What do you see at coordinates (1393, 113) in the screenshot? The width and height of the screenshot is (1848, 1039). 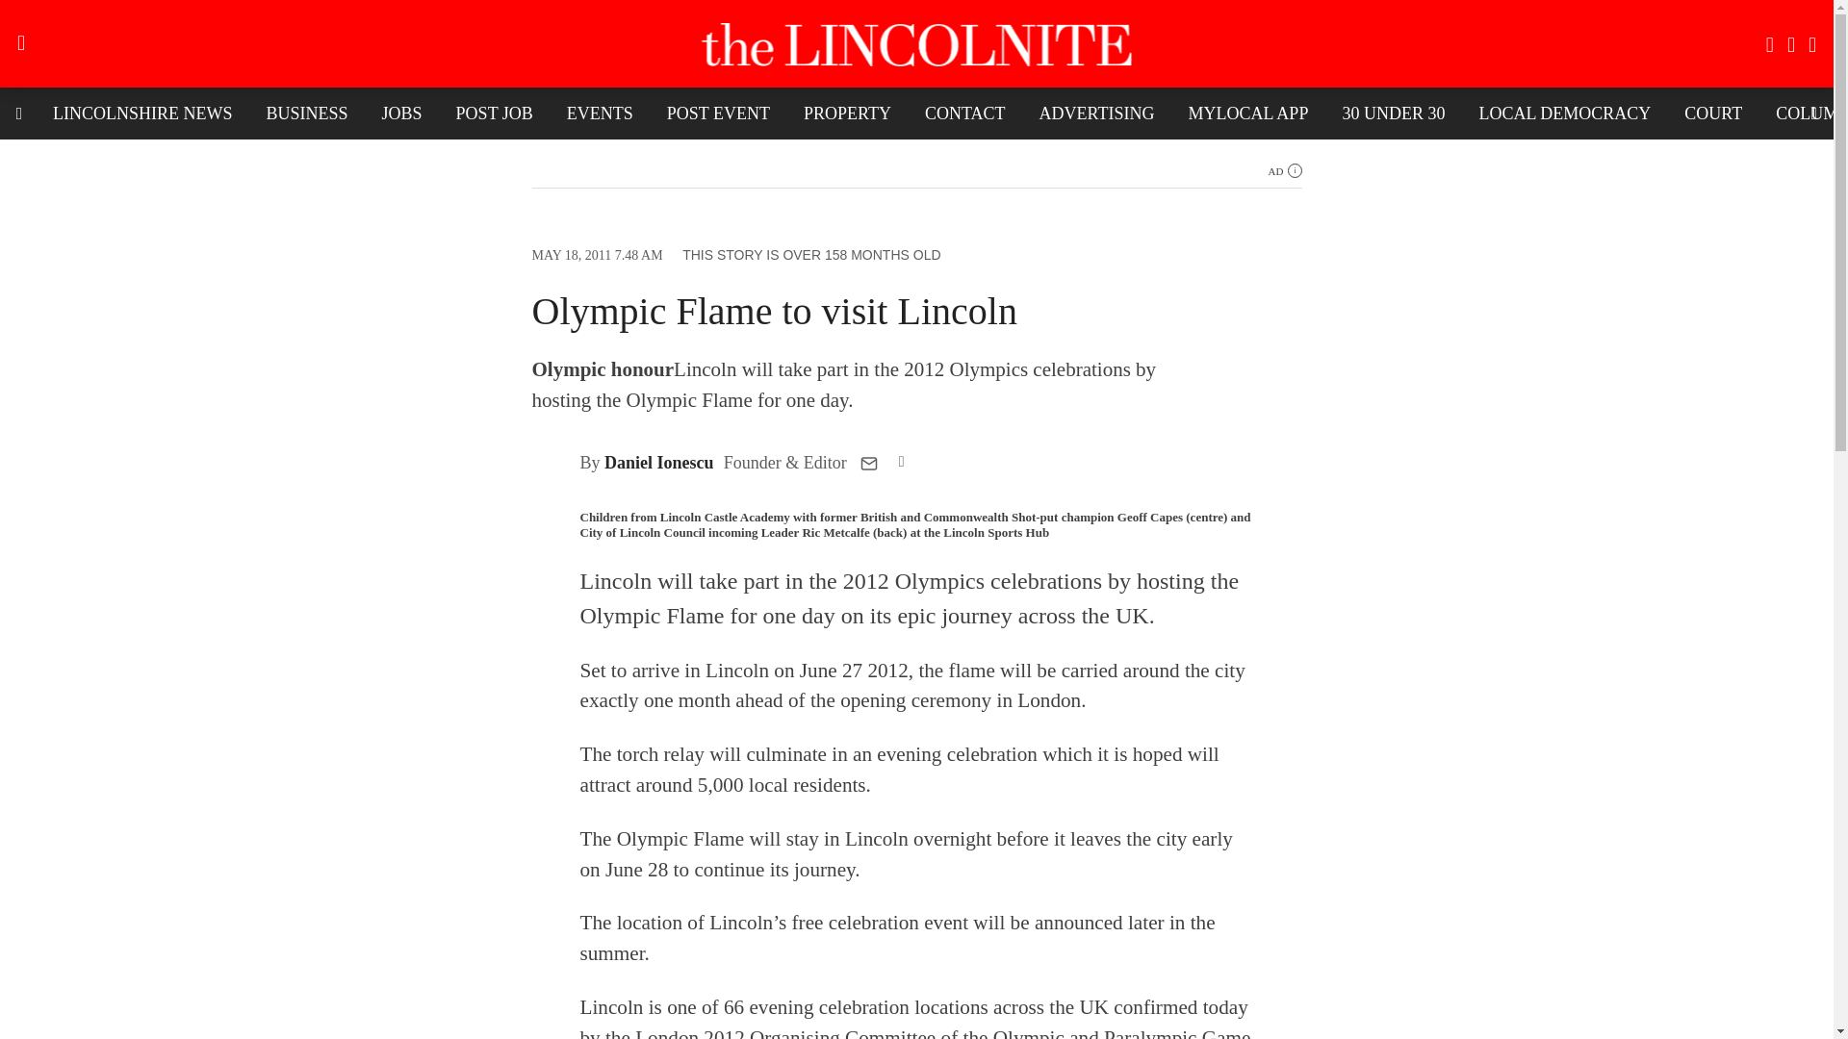 I see `30 UNDER 30` at bounding box center [1393, 113].